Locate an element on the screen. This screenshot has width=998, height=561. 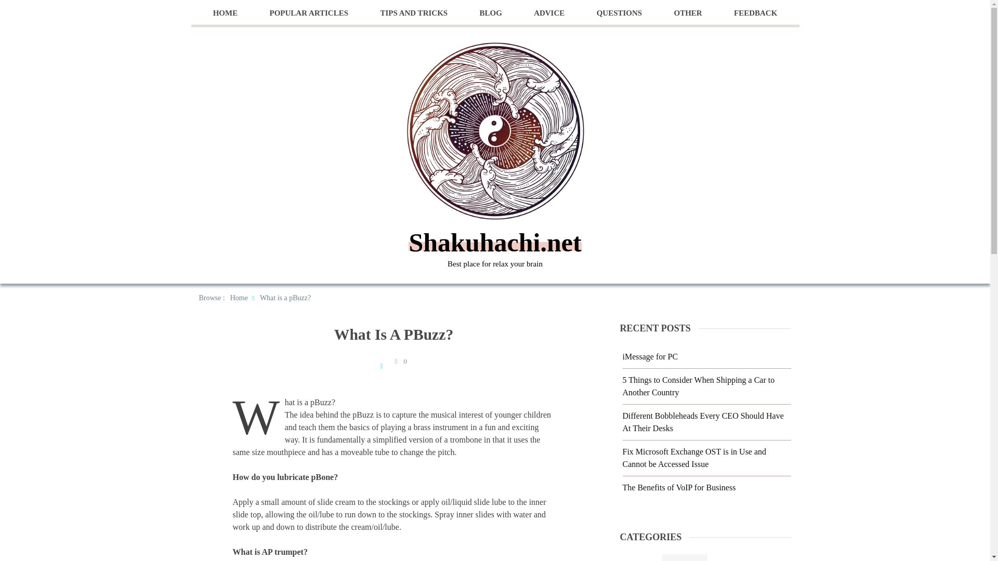
BLOG is located at coordinates (490, 13).